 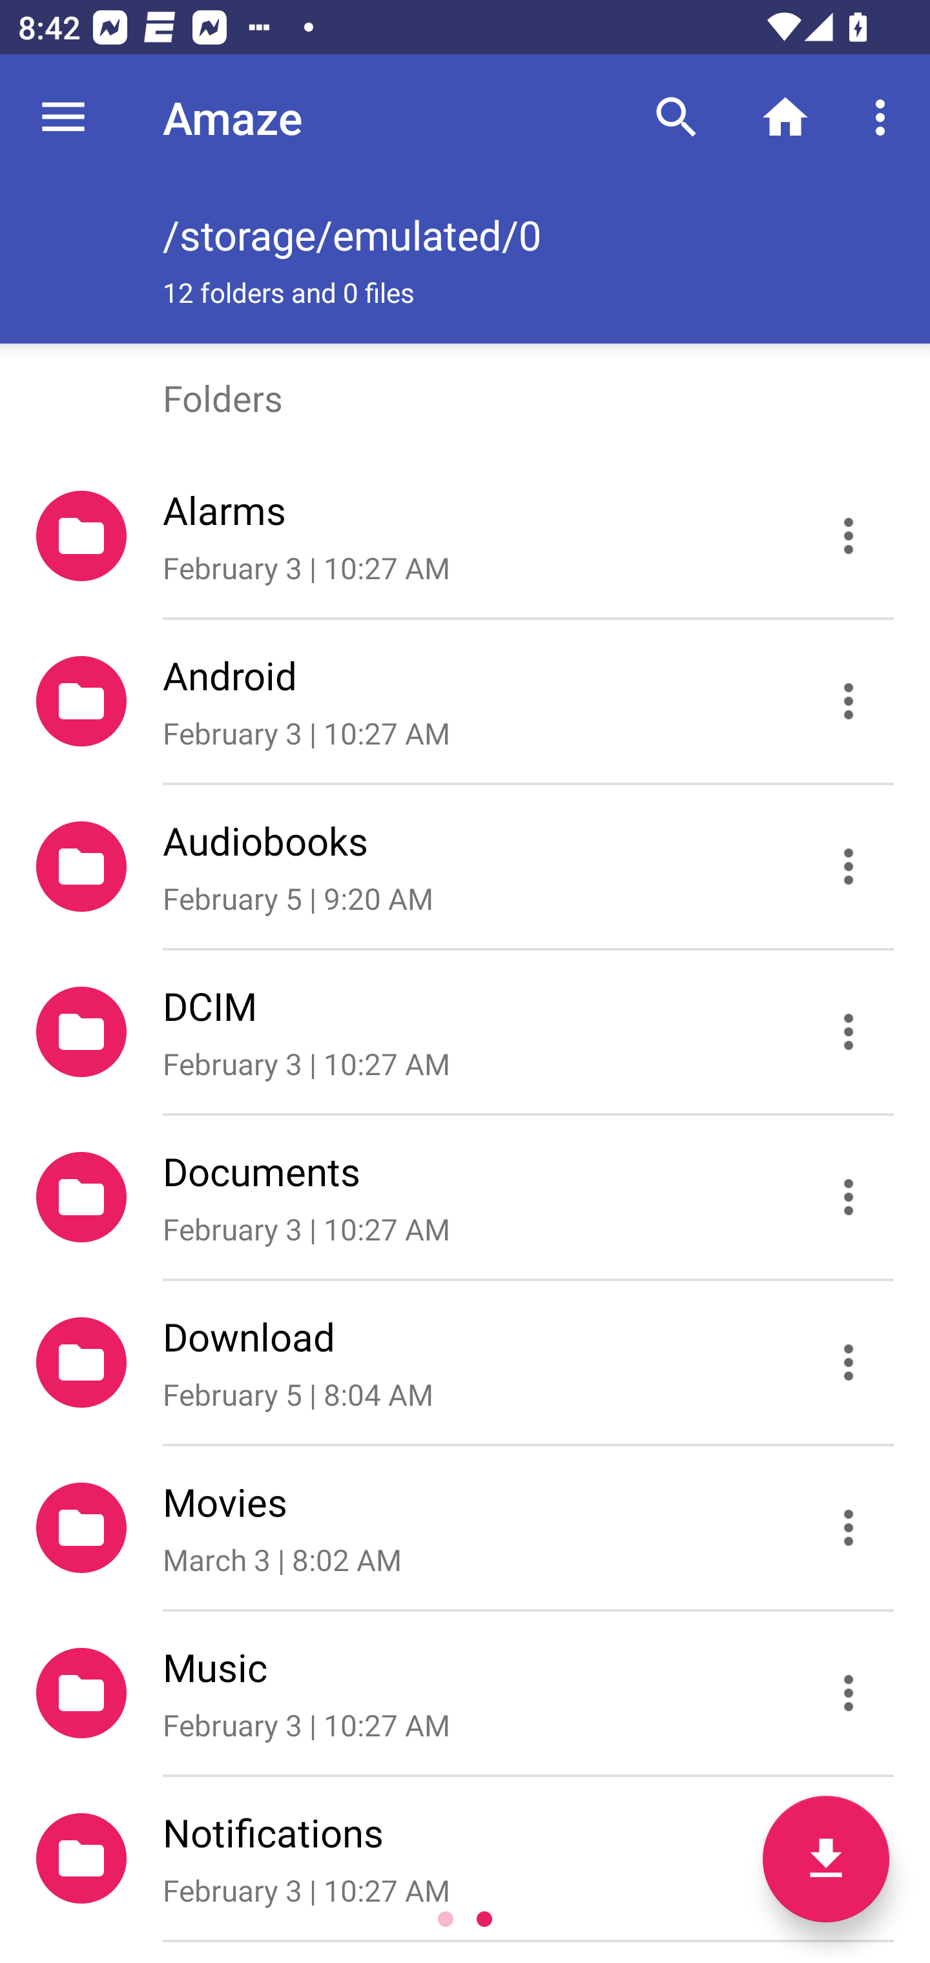 I want to click on Notifications February 3 | 10:27 AM, so click(x=465, y=1858).